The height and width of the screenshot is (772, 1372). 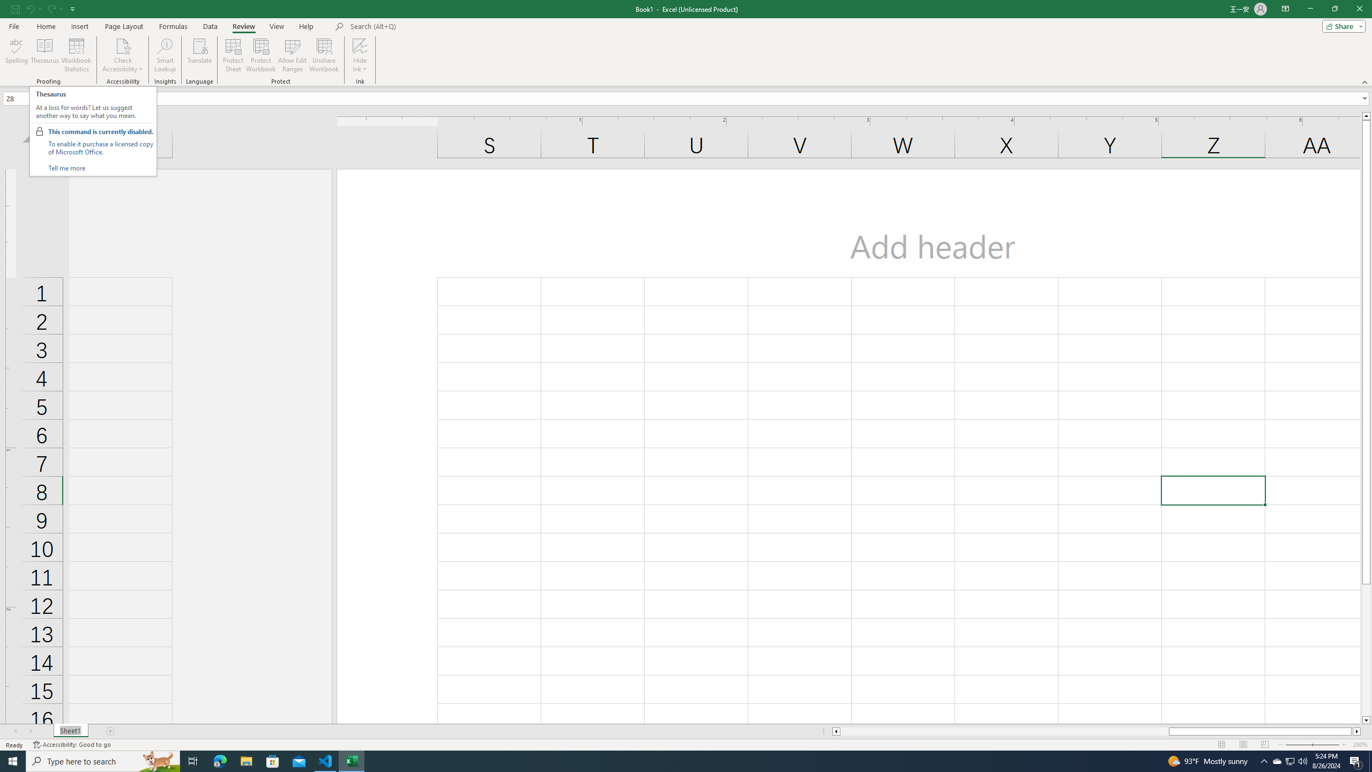 I want to click on This command is currently disabled., so click(x=100, y=131).